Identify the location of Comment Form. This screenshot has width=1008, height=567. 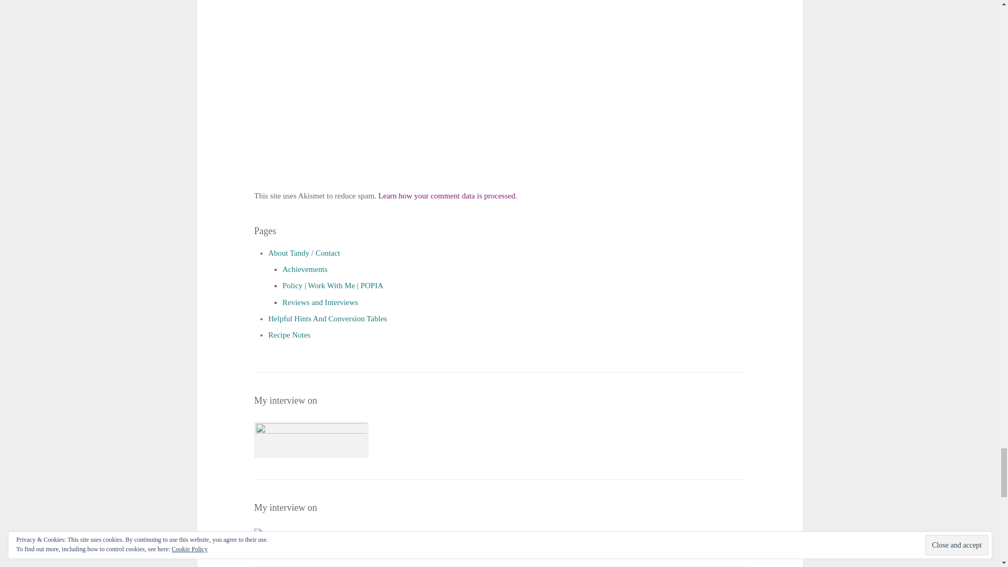
(426, 92).